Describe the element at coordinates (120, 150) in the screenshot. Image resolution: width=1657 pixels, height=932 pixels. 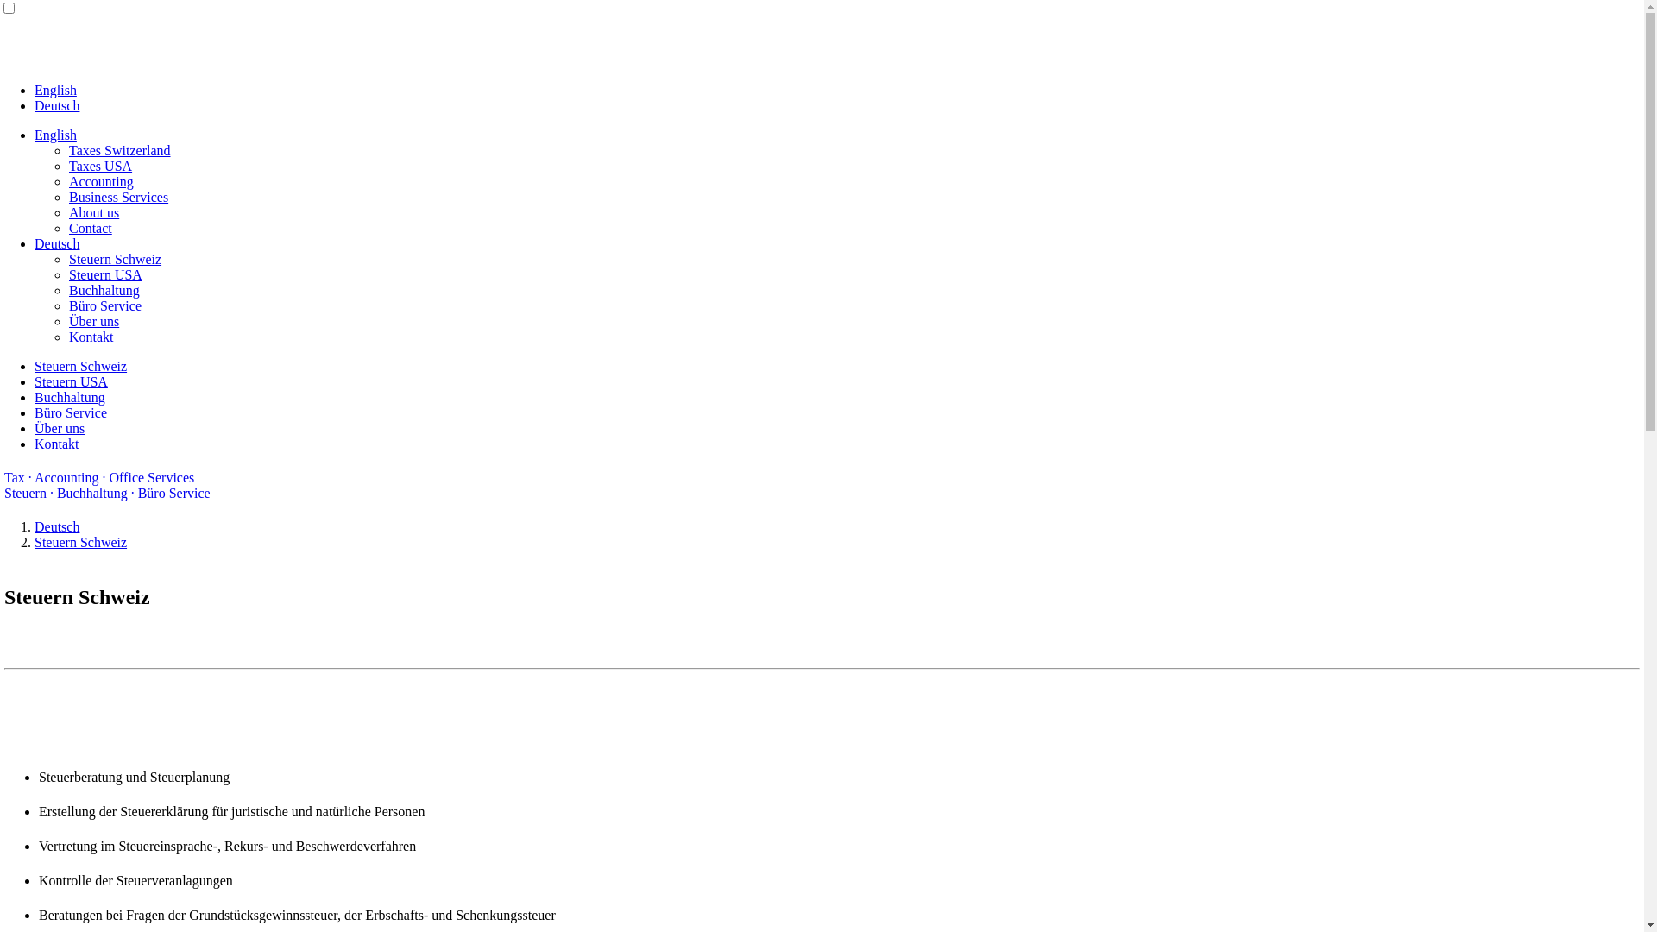
I see `Taxes Switzerland` at that location.